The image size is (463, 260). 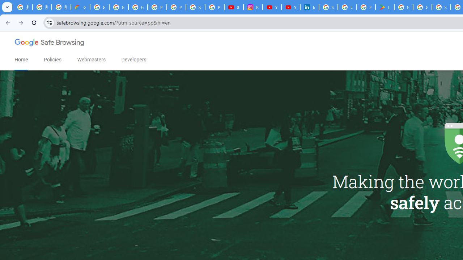 I want to click on YouTube Culture & Trends - YouTube Top 10, 2021, so click(x=291, y=7).